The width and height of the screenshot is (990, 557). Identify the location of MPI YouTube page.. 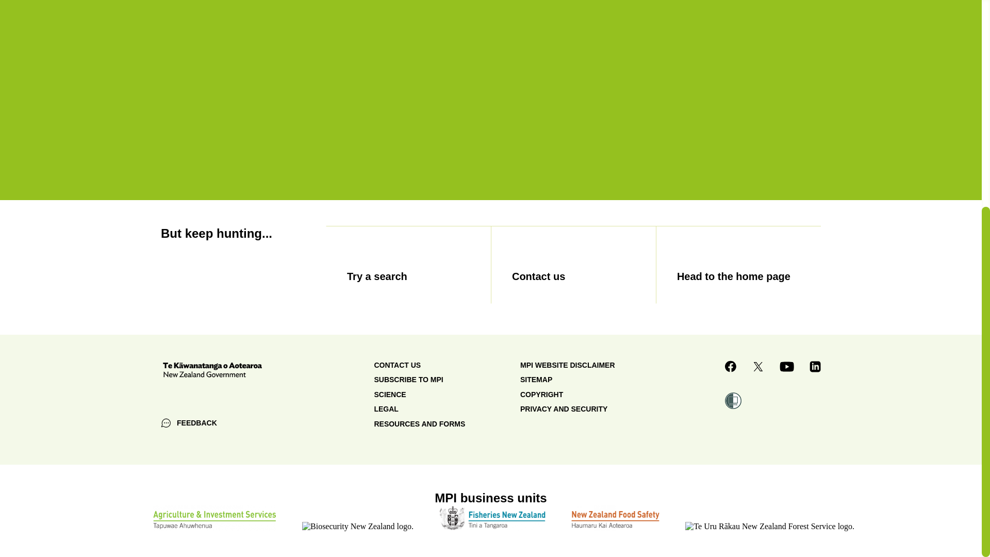
(787, 367).